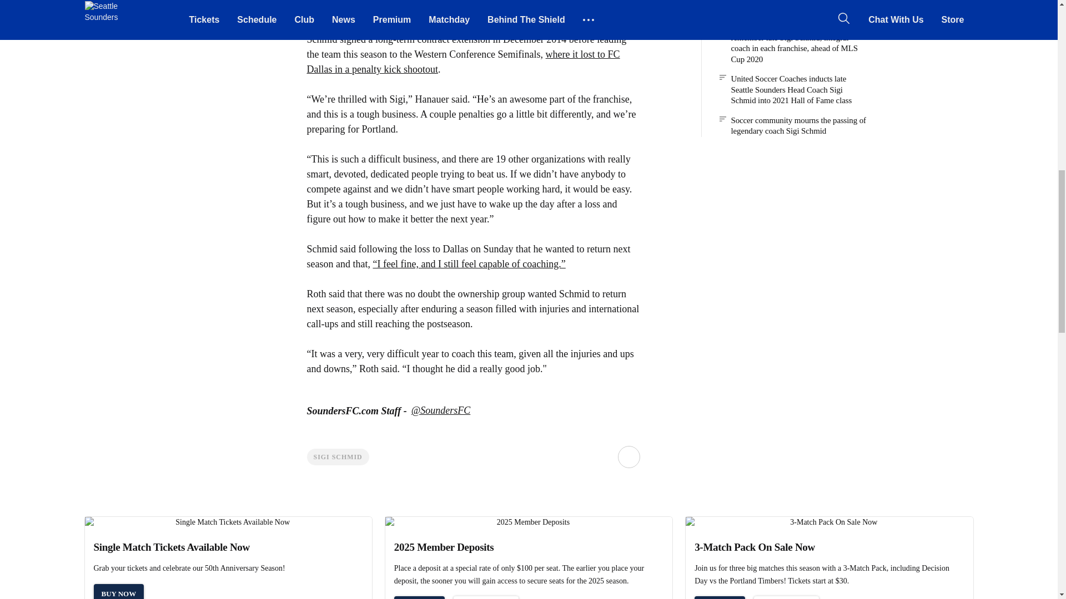 Image resolution: width=1066 pixels, height=599 pixels. I want to click on BUY NOW, so click(720, 597).